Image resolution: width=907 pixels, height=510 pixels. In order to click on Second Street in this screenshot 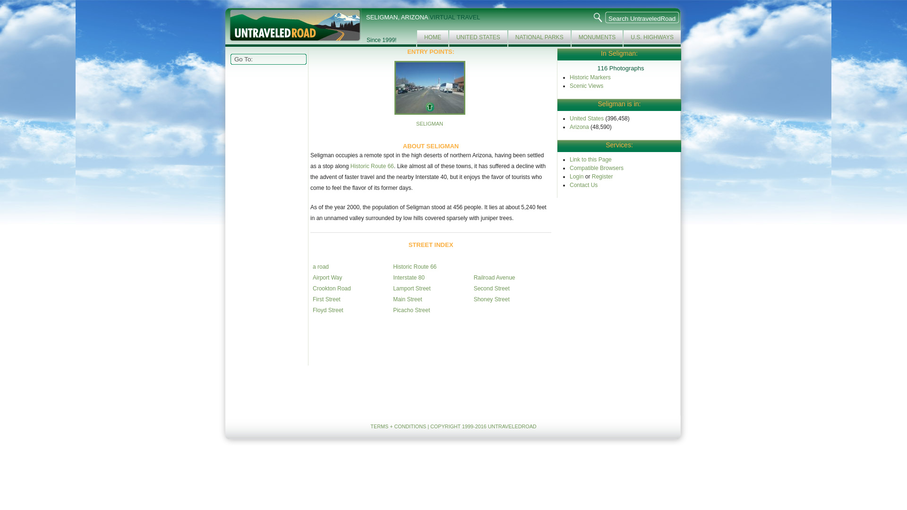, I will do `click(491, 288)`.